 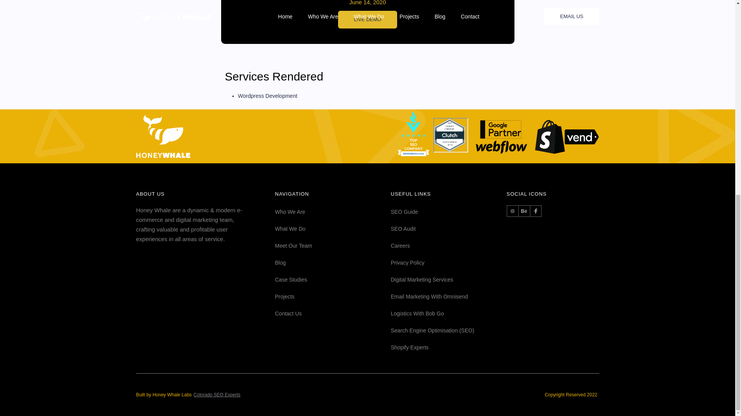 What do you see at coordinates (333, 297) in the screenshot?
I see `Projects` at bounding box center [333, 297].